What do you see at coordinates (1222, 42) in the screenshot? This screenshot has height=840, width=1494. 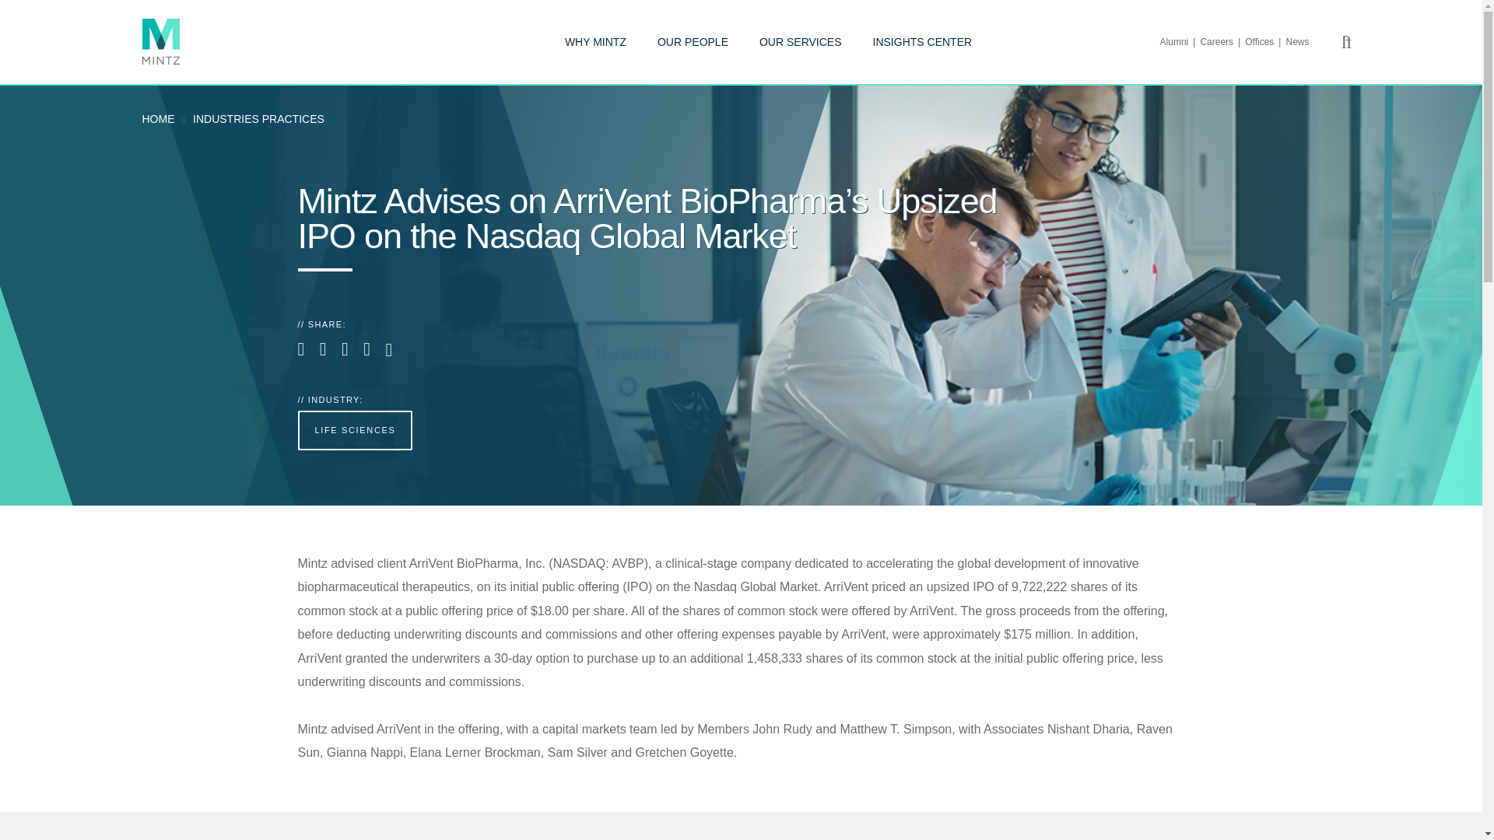 I see `Careers` at bounding box center [1222, 42].